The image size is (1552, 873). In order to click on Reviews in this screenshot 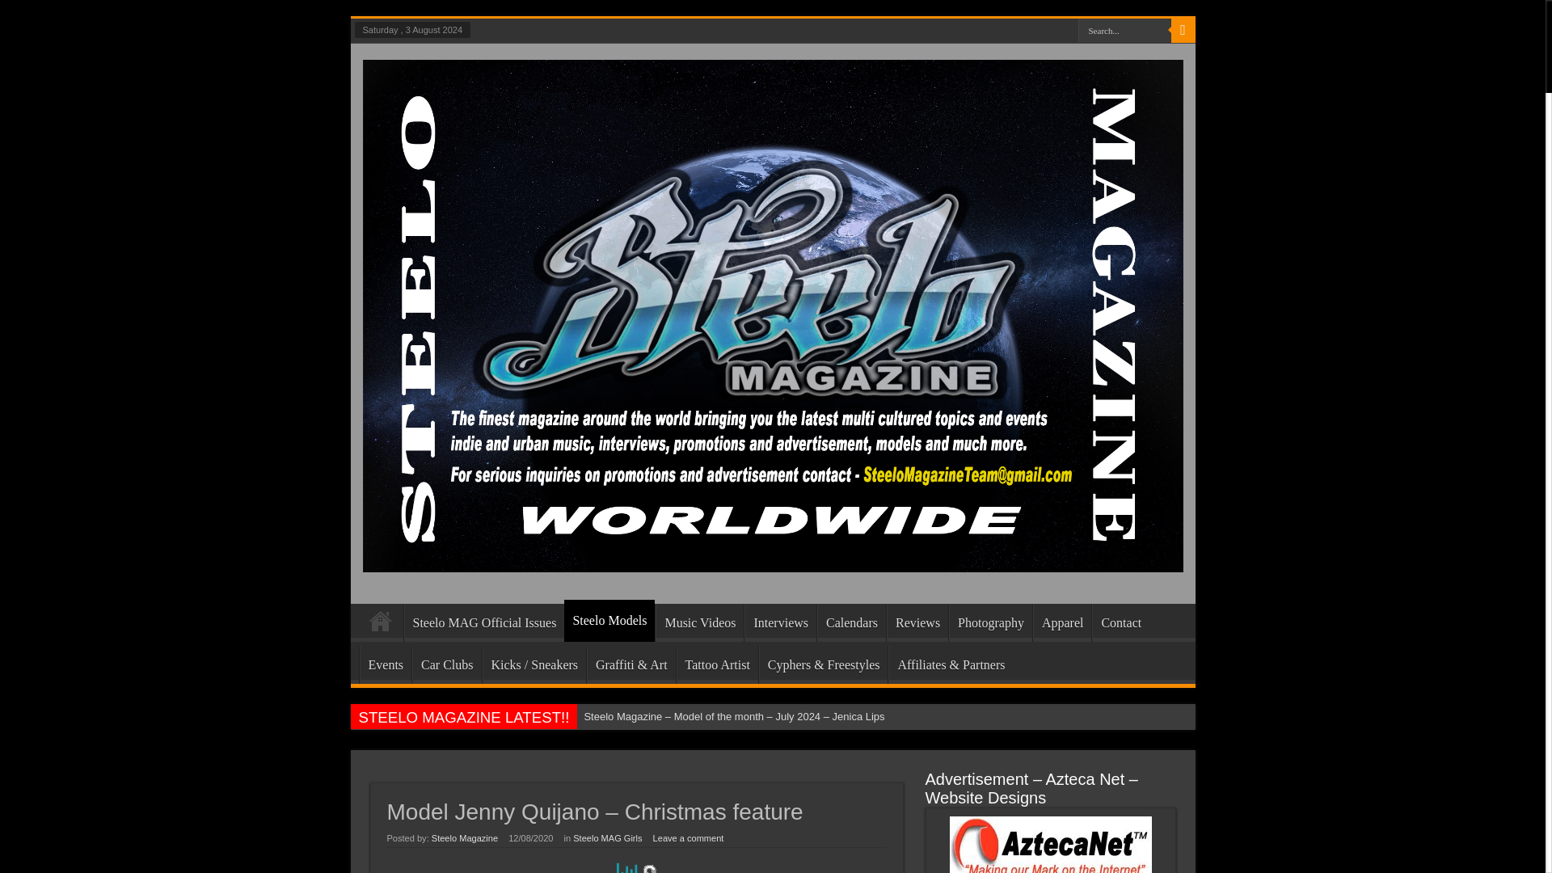, I will do `click(917, 622)`.